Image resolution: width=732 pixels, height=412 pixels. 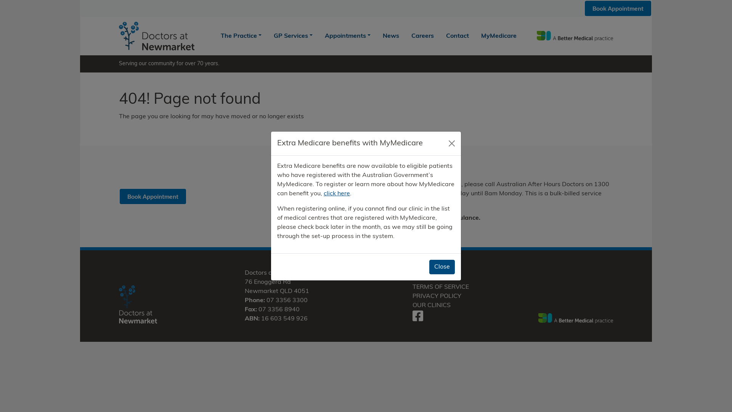 What do you see at coordinates (438, 203) in the screenshot?
I see `click here` at bounding box center [438, 203].